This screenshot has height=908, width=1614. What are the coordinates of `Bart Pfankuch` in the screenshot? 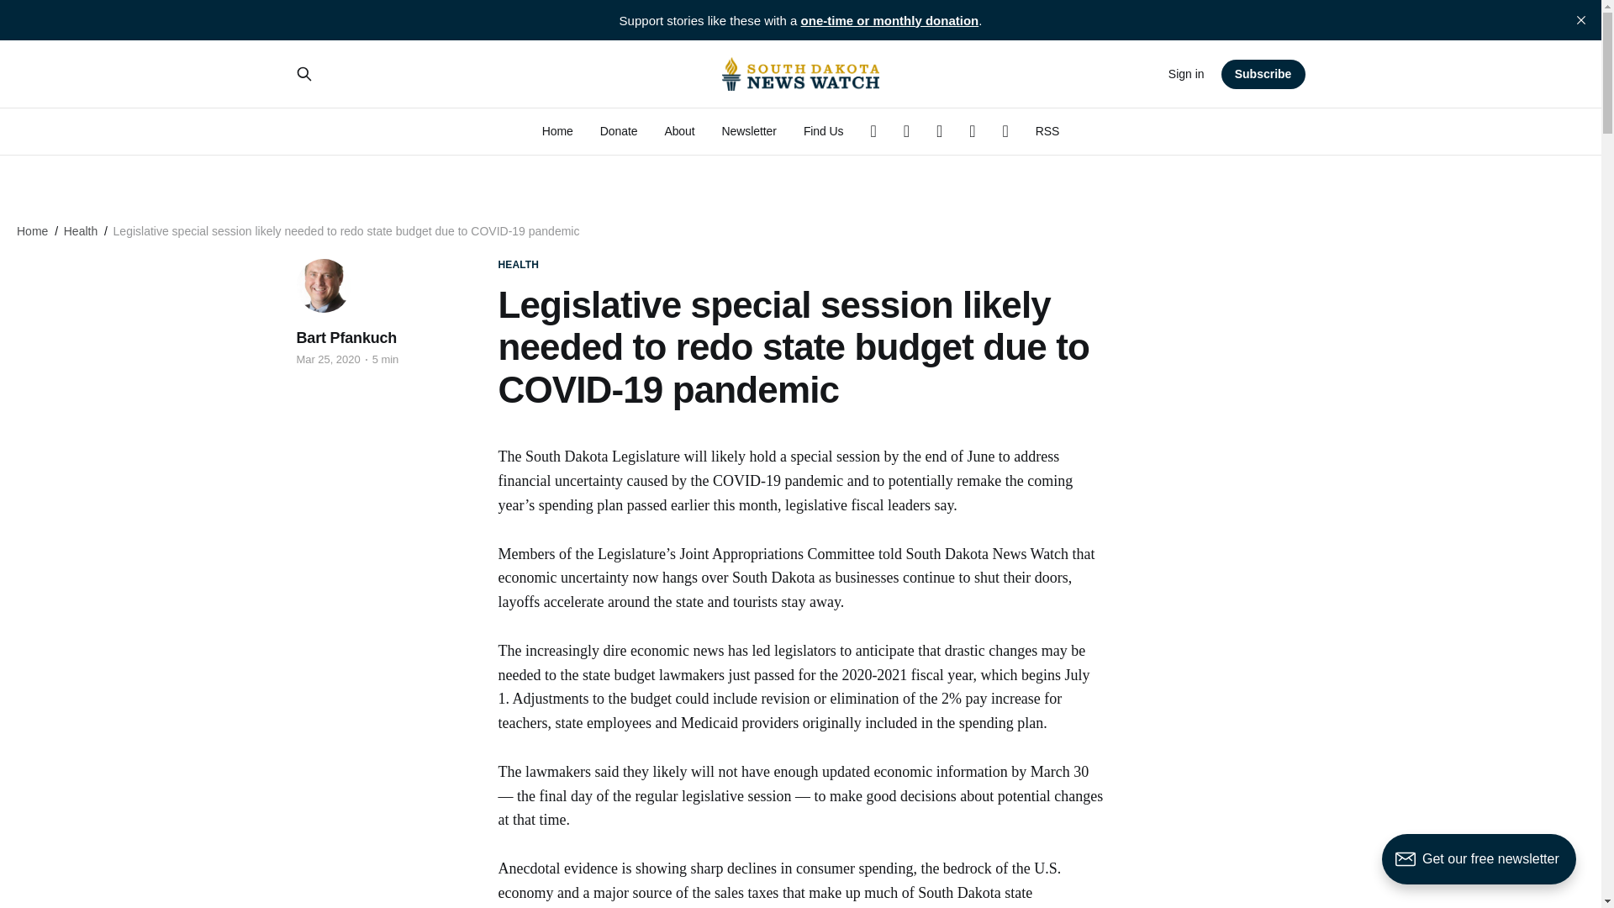 It's located at (346, 337).